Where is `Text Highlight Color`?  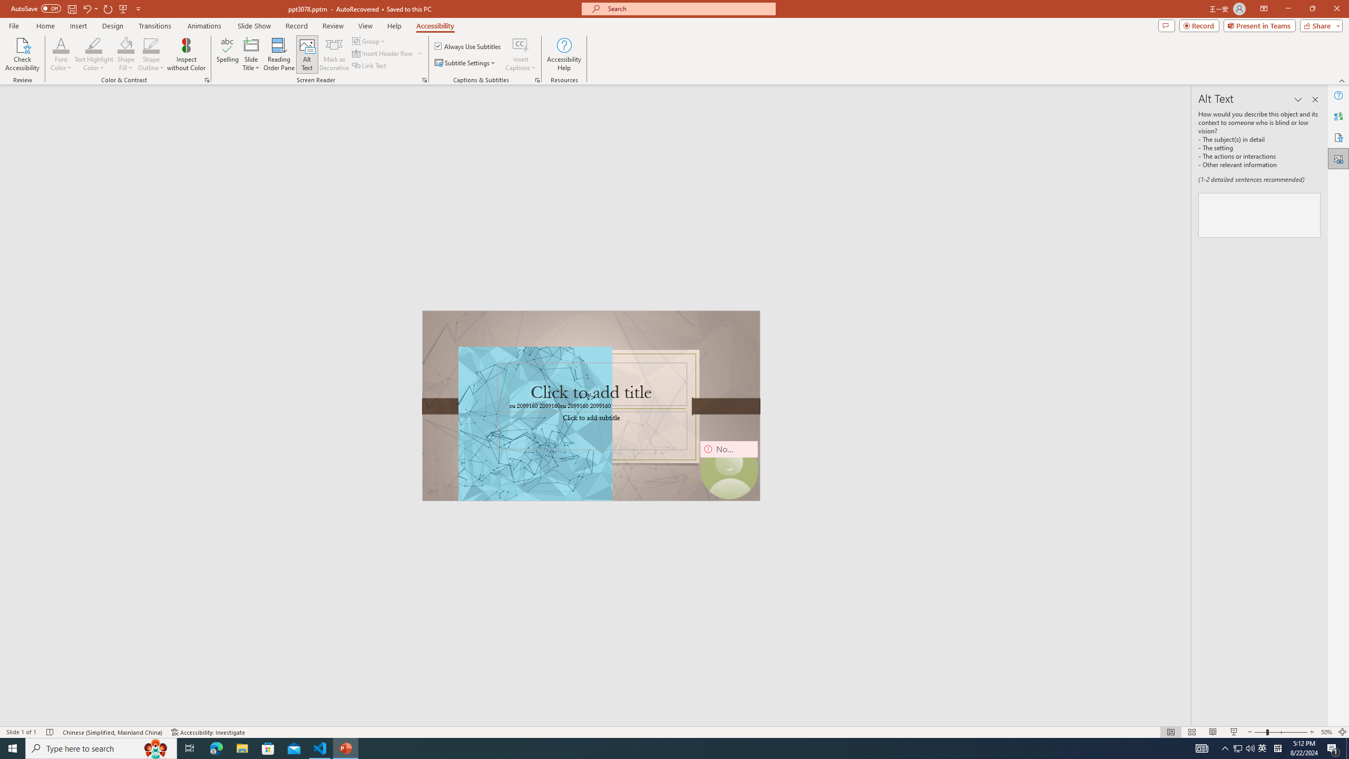
Text Highlight Color is located at coordinates (94, 54).